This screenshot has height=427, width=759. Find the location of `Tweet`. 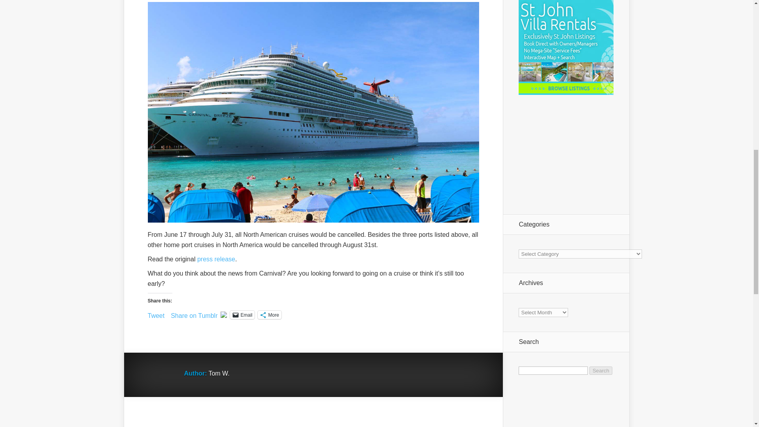

Tweet is located at coordinates (156, 314).